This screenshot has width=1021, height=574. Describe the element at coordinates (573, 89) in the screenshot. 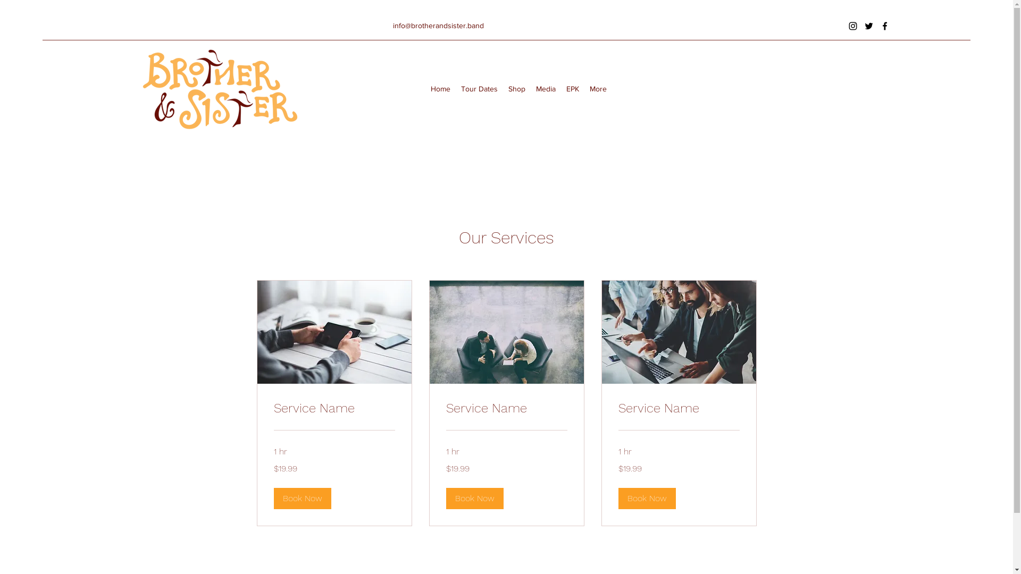

I see `EPK` at that location.